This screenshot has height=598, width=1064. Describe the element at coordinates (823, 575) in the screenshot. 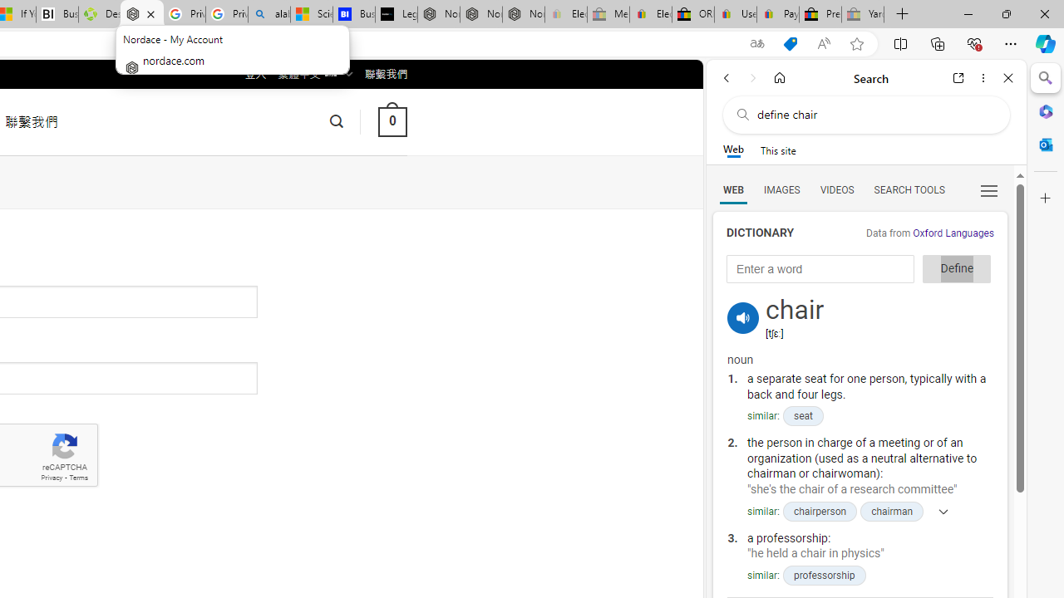

I see `professorship` at that location.